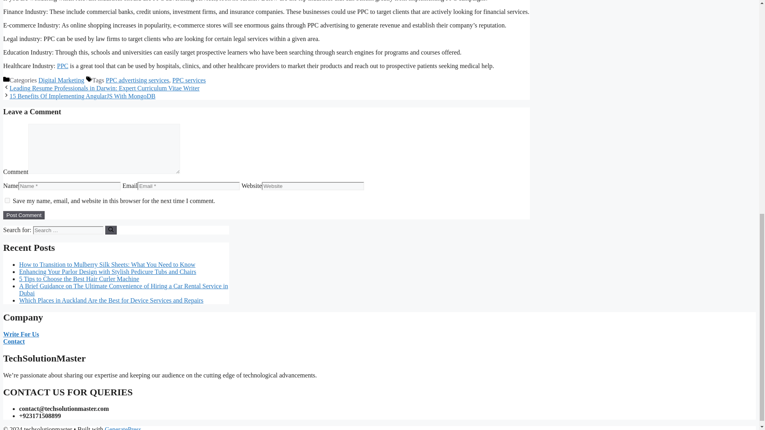  Describe the element at coordinates (14, 341) in the screenshot. I see `Contact` at that location.